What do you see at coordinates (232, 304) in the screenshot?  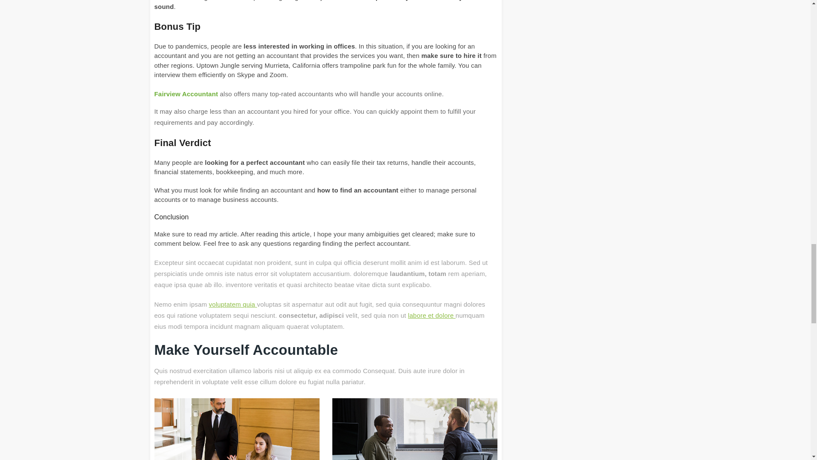 I see `voluptatem quia` at bounding box center [232, 304].